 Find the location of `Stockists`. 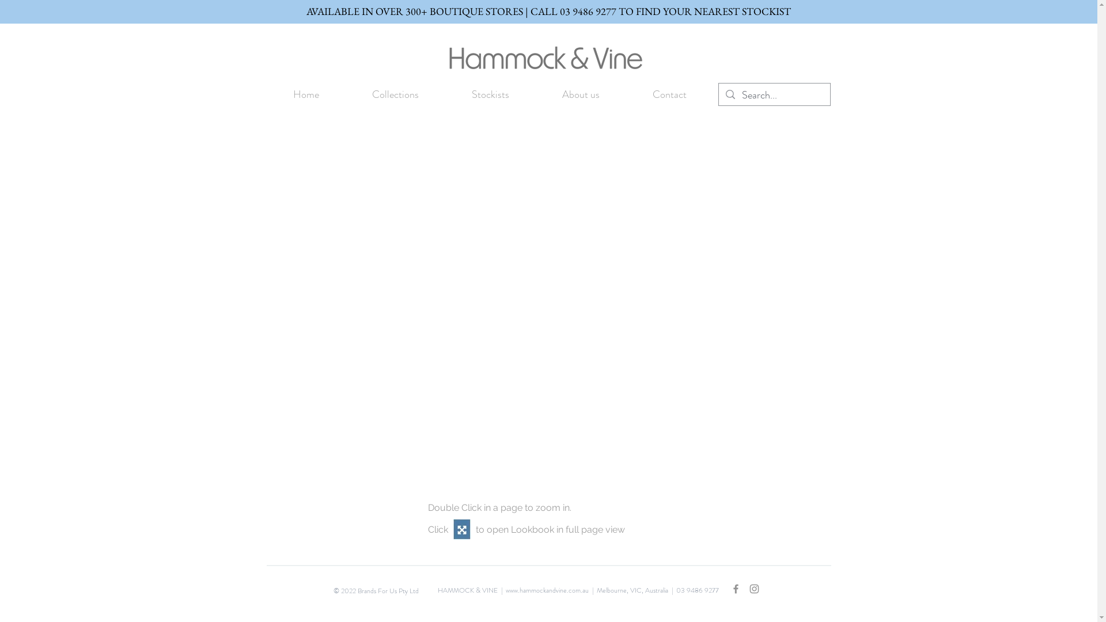

Stockists is located at coordinates (490, 94).